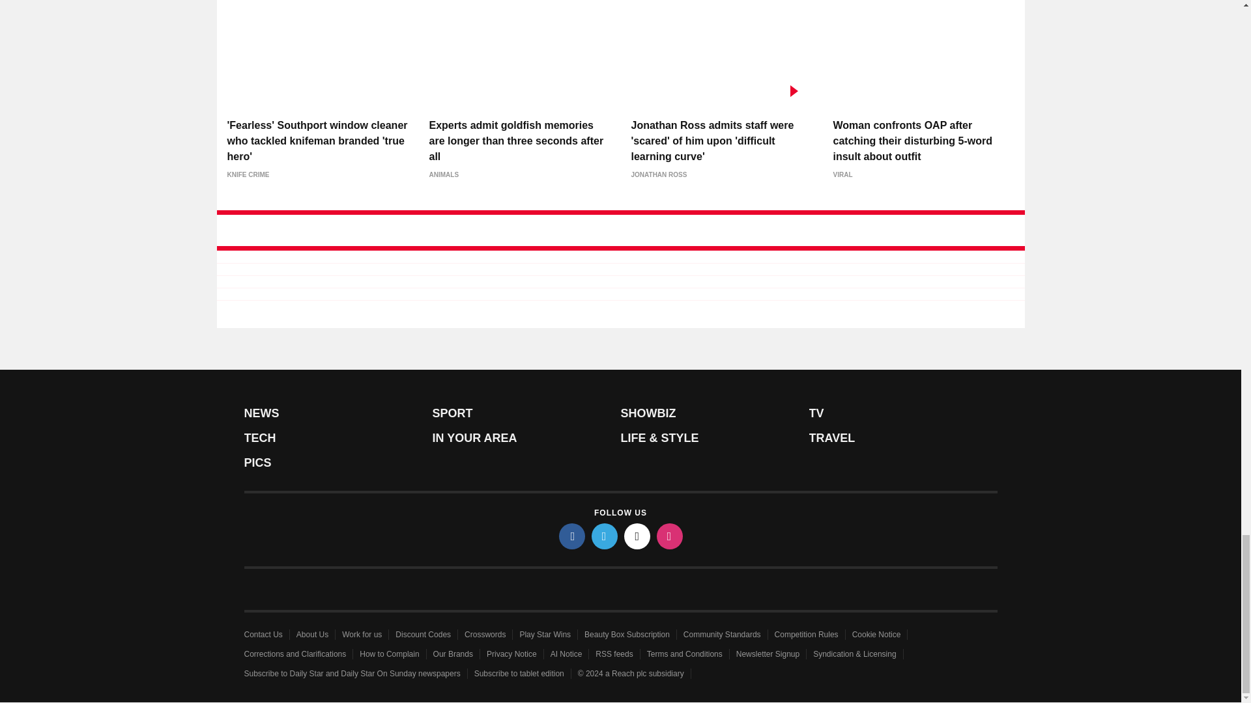 Image resolution: width=1251 pixels, height=703 pixels. Describe the element at coordinates (637, 536) in the screenshot. I see `tiktok` at that location.